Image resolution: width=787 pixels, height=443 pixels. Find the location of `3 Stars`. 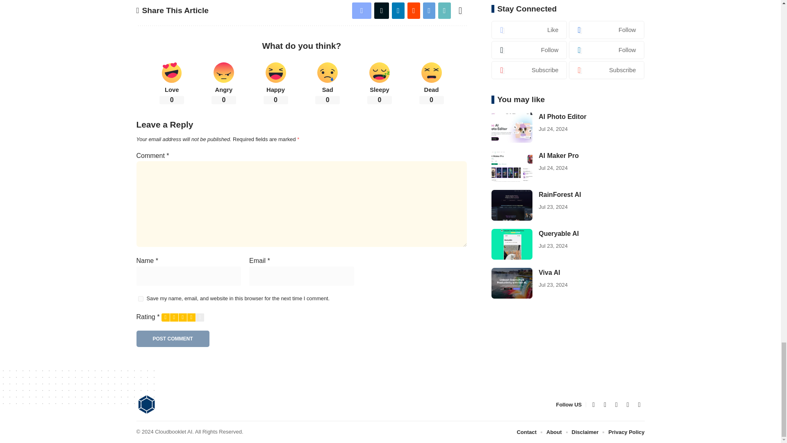

3 Stars is located at coordinates (183, 317).